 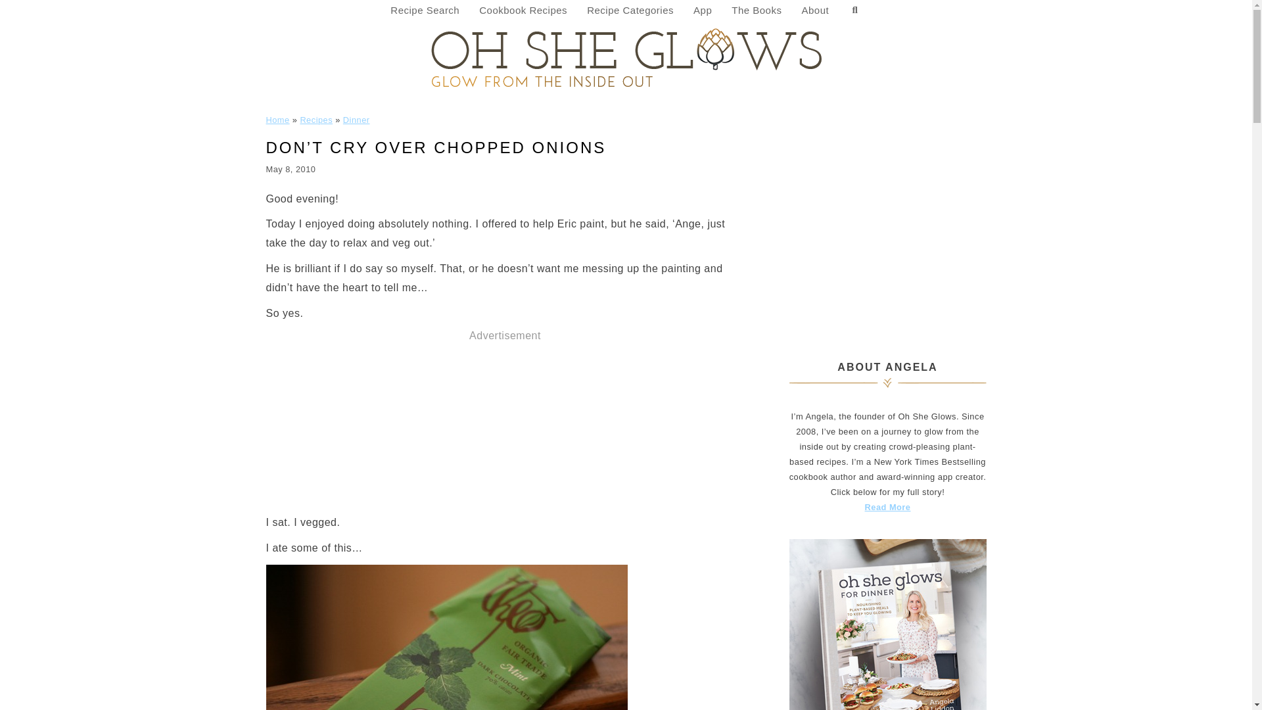 I want to click on The Books, so click(x=756, y=11).